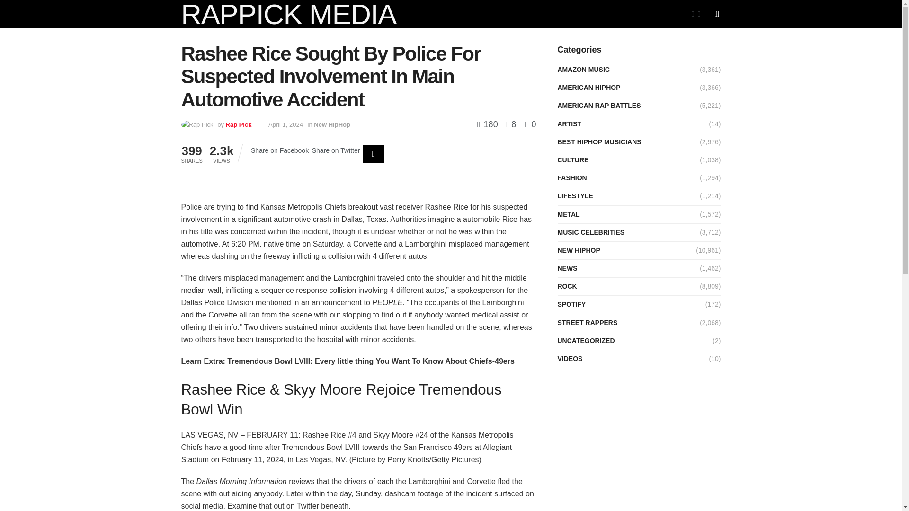 The image size is (909, 511). Describe the element at coordinates (239, 124) in the screenshot. I see `Rap Pick` at that location.